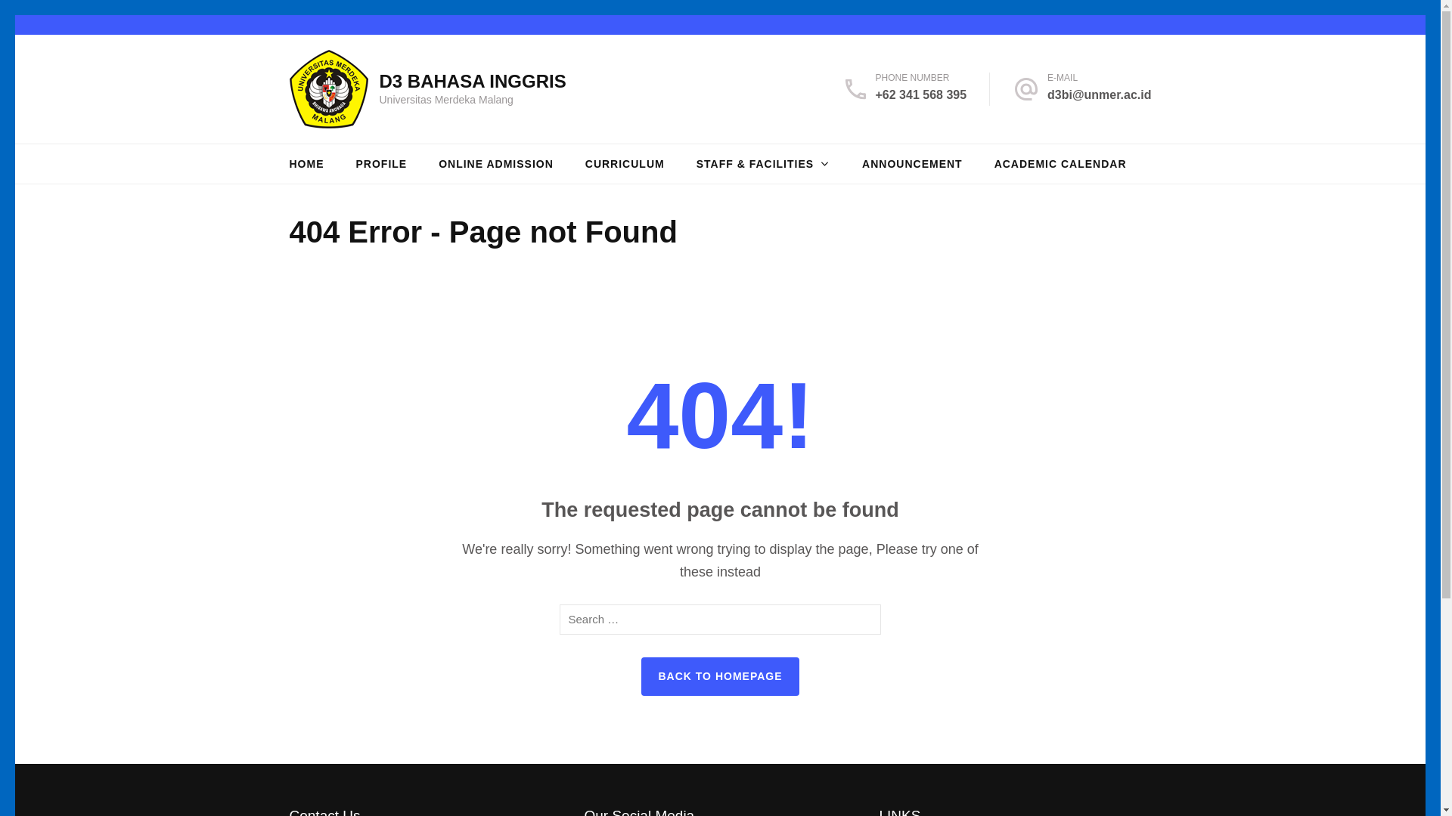 This screenshot has width=1452, height=816. Describe the element at coordinates (912, 163) in the screenshot. I see `ANNOUNCEMENT` at that location.